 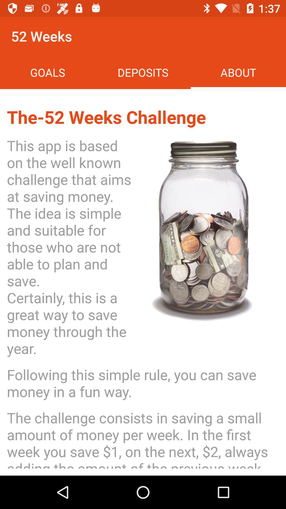 What do you see at coordinates (143, 72) in the screenshot?
I see `turn on item next to the about item` at bounding box center [143, 72].